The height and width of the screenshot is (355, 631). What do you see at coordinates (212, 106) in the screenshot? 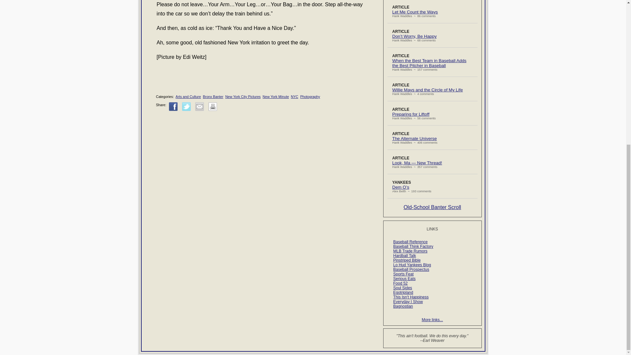
I see `Print This Post` at bounding box center [212, 106].